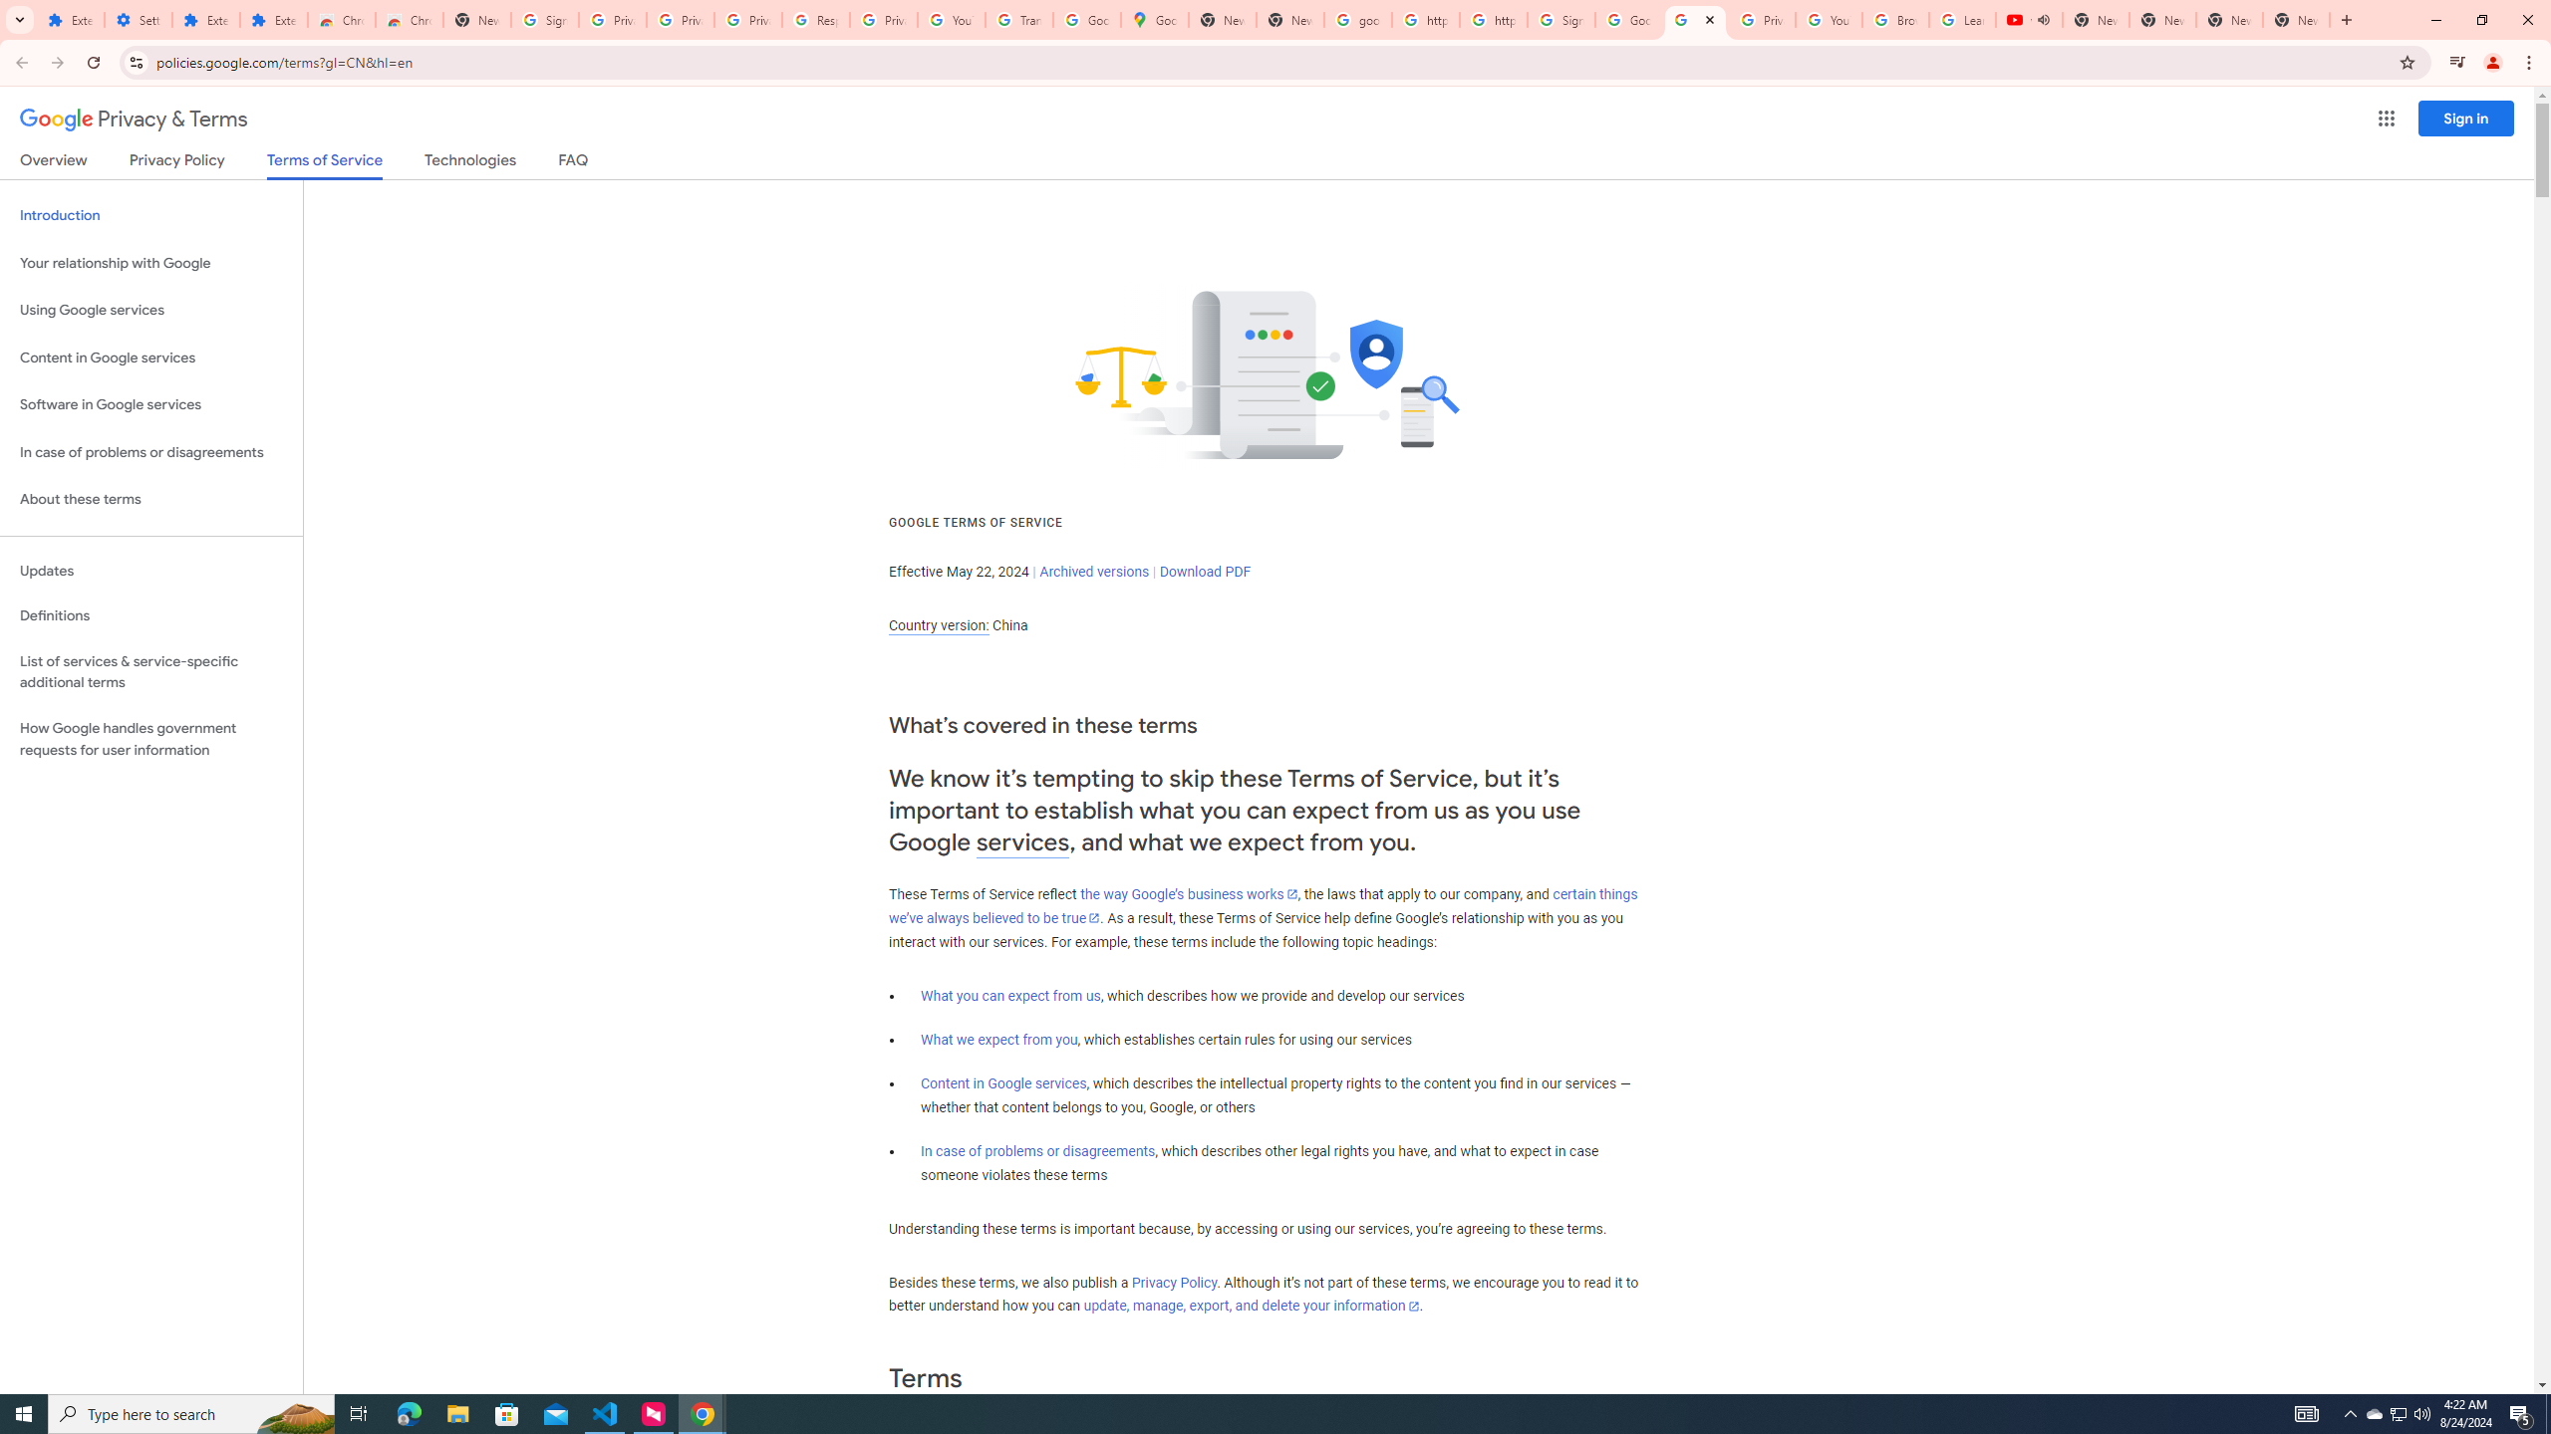  I want to click on List of services & service-specific additional terms, so click(151, 671).